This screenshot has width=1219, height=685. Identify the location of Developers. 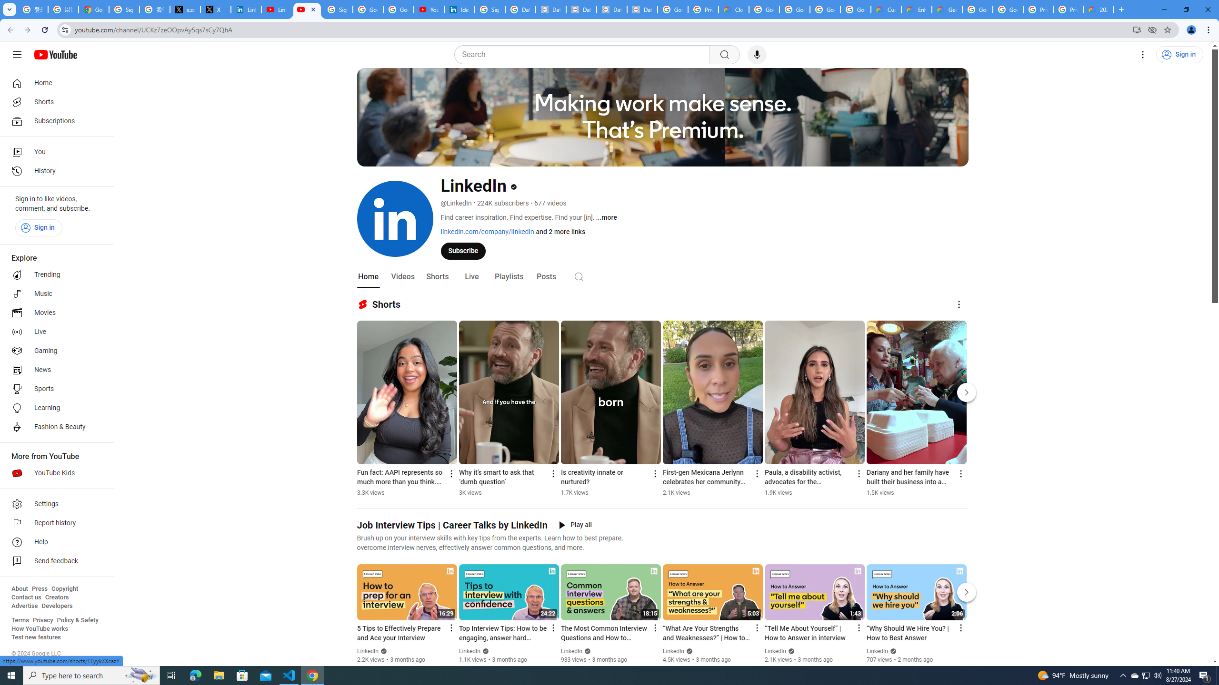
(57, 606).